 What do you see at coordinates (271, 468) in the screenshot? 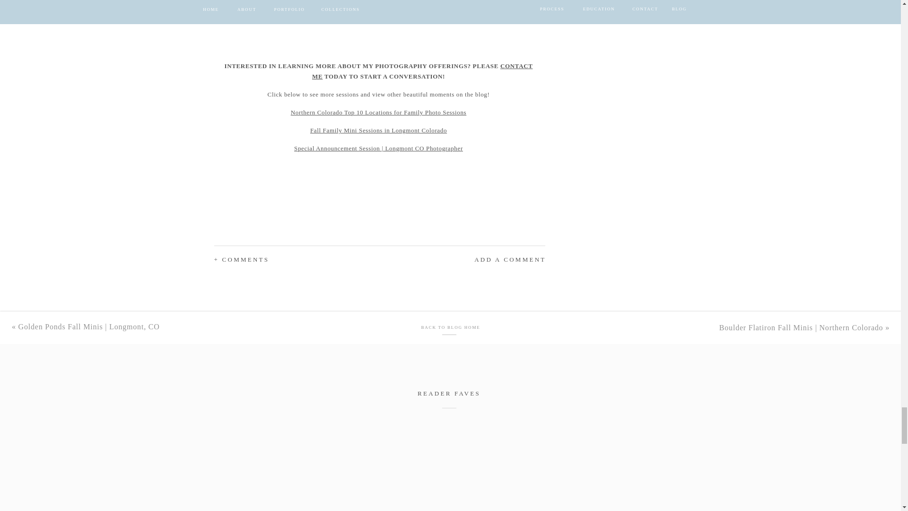
I see `Capturing Joy: A Highlands Ranch Gender Reveal` at bounding box center [271, 468].